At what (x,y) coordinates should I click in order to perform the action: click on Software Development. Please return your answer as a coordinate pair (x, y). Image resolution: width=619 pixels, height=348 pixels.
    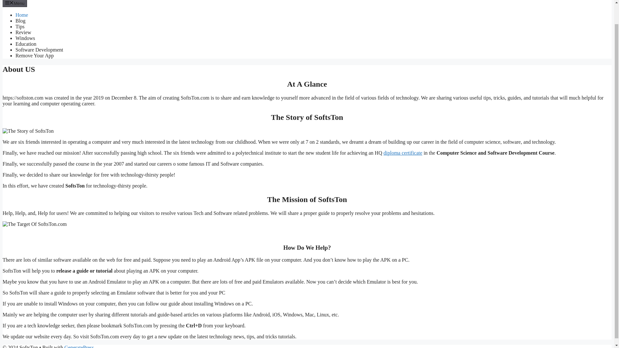
    Looking at the image, I should click on (39, 50).